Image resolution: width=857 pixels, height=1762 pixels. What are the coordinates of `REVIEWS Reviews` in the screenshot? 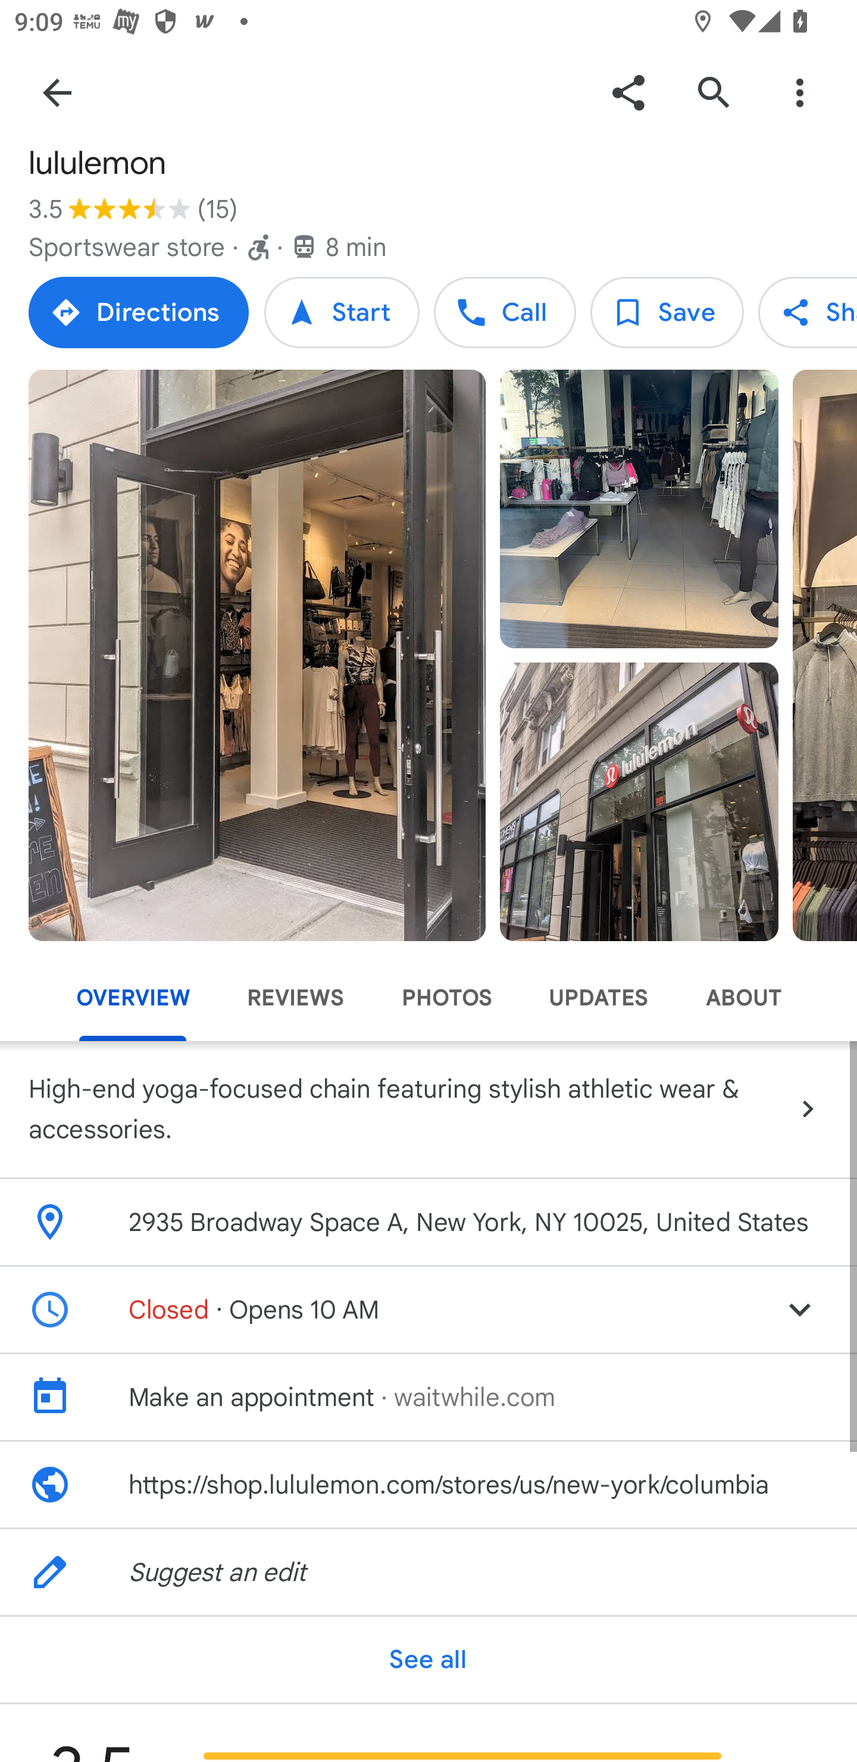 It's located at (295, 998).